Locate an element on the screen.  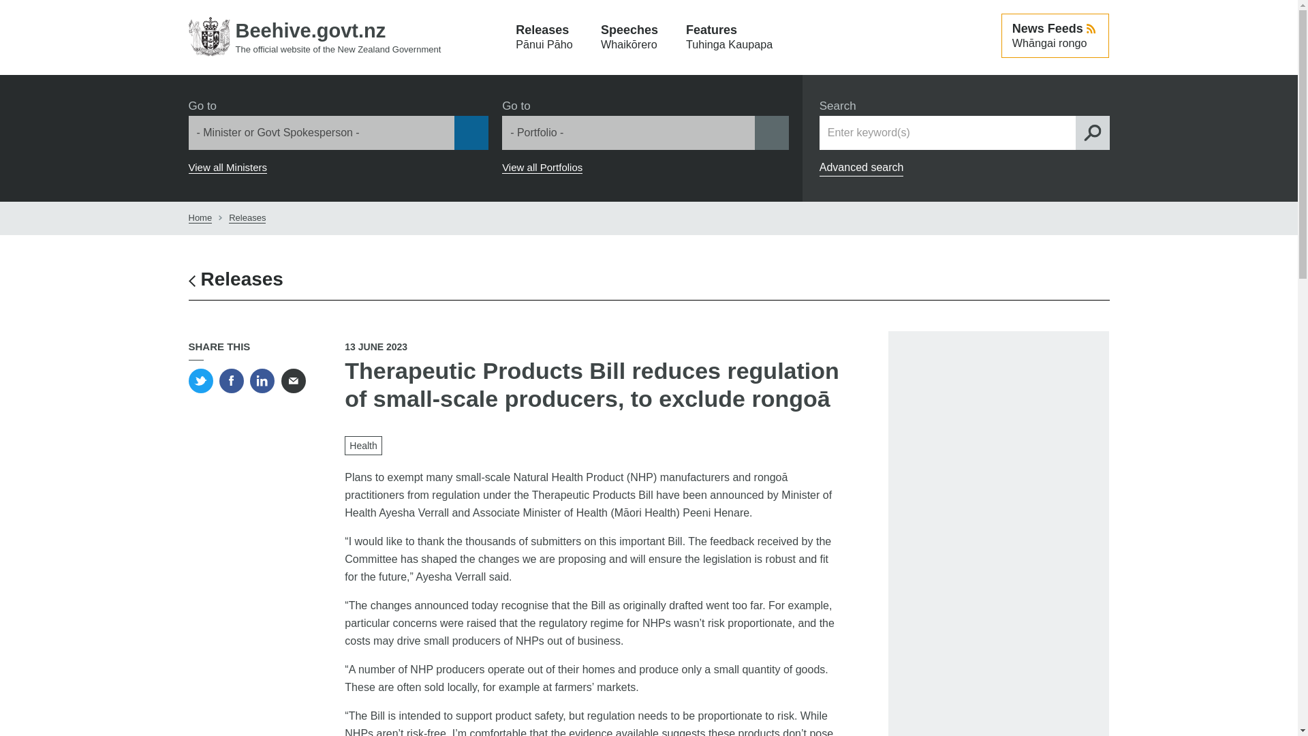
Go is located at coordinates (15, 12).